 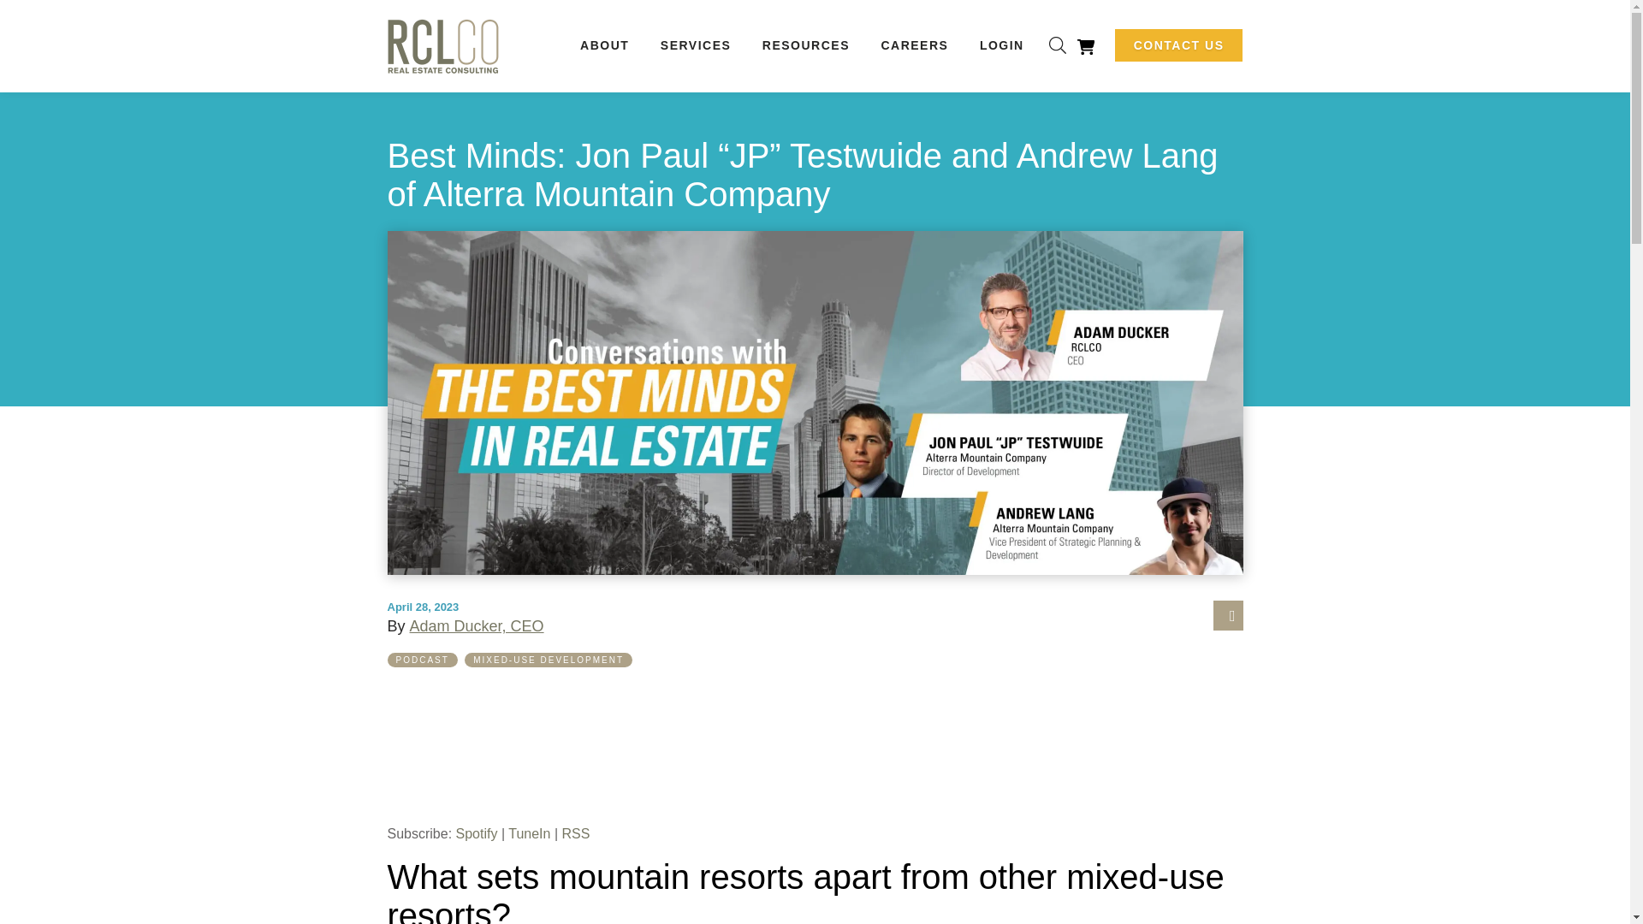 What do you see at coordinates (548, 659) in the screenshot?
I see `MIXED-USE DEVELOPMENT` at bounding box center [548, 659].